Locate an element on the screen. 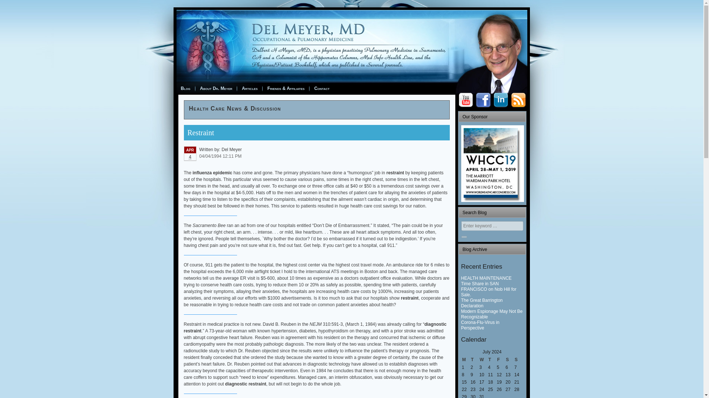 The image size is (709, 398). Contact is located at coordinates (322, 88).